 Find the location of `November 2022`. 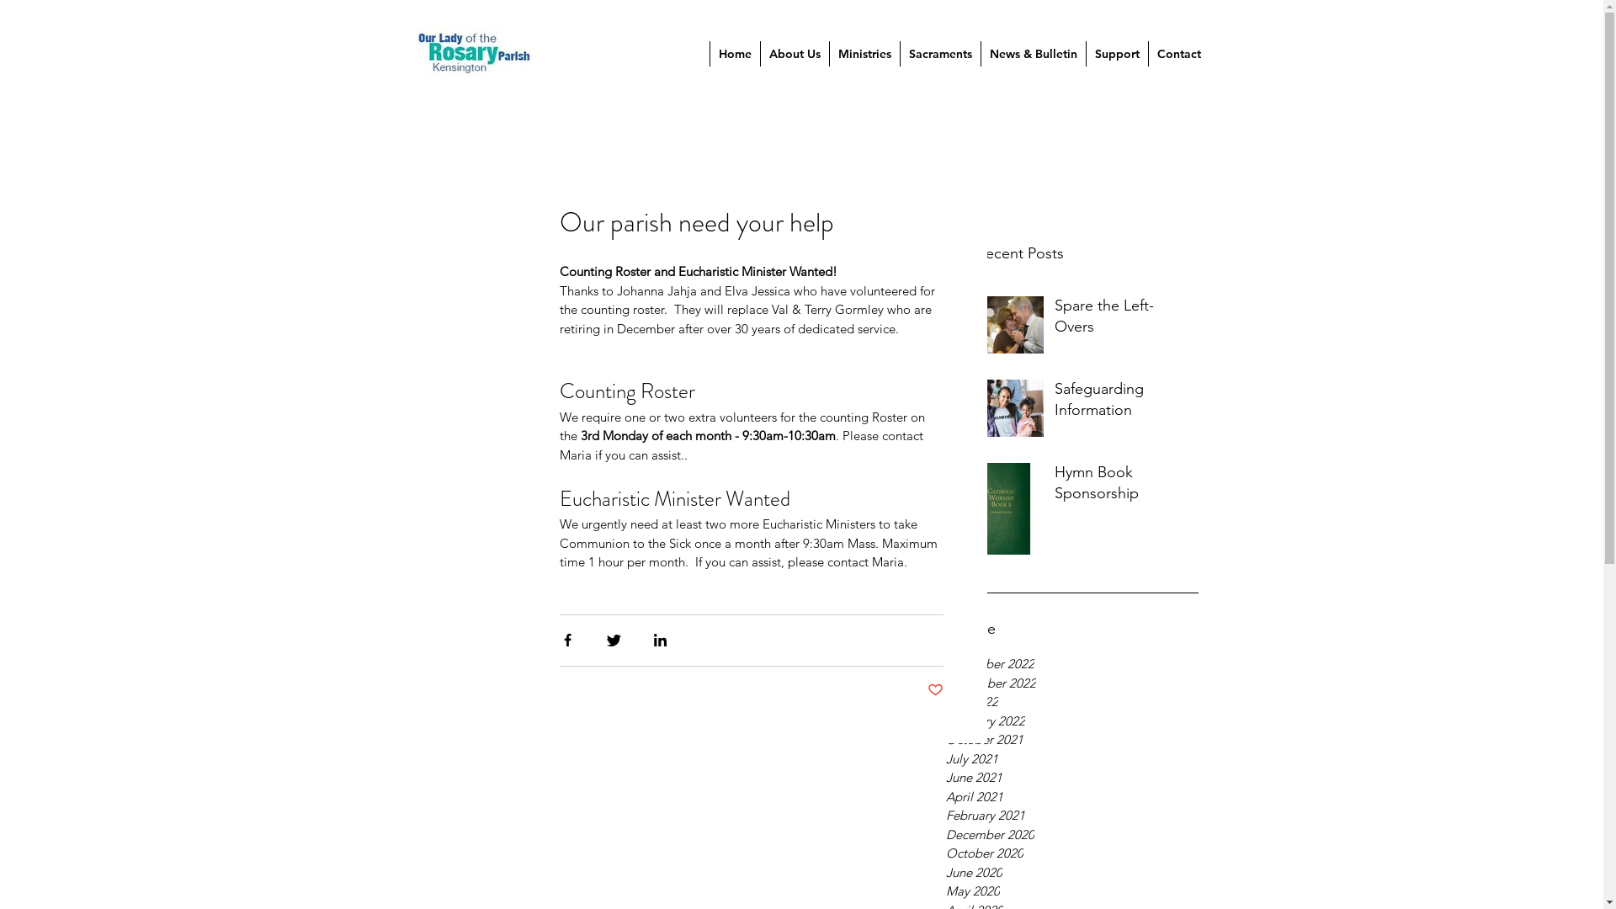

November 2022 is located at coordinates (1072, 683).